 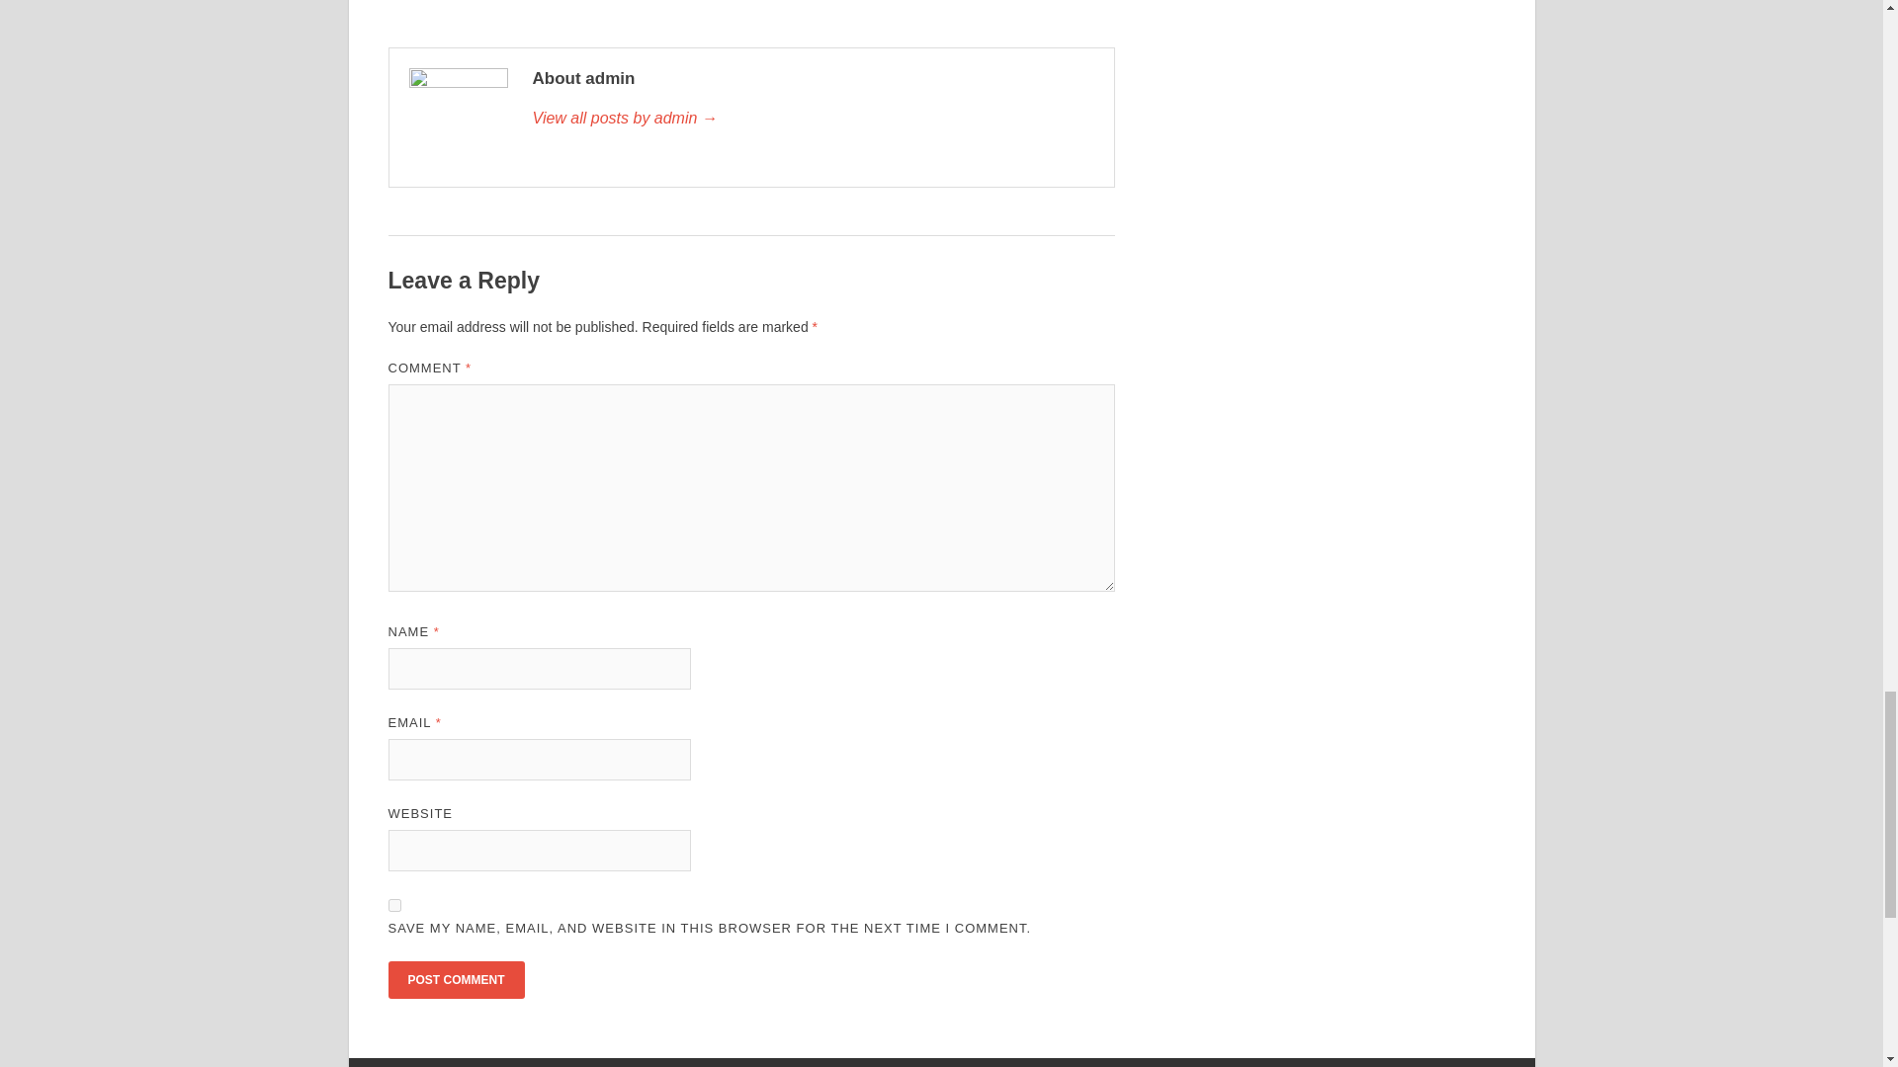 What do you see at coordinates (455, 980) in the screenshot?
I see `Post Comment` at bounding box center [455, 980].